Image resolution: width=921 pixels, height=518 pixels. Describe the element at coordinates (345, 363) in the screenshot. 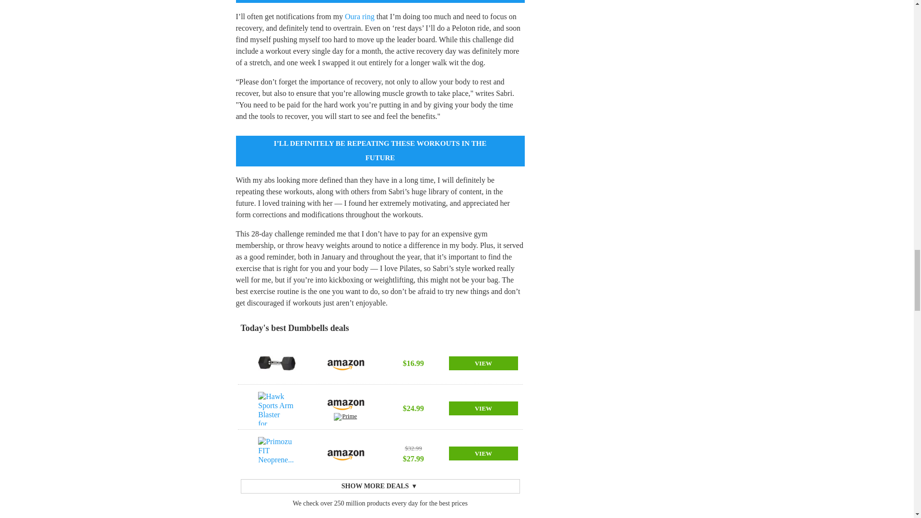

I see `Amazon` at that location.